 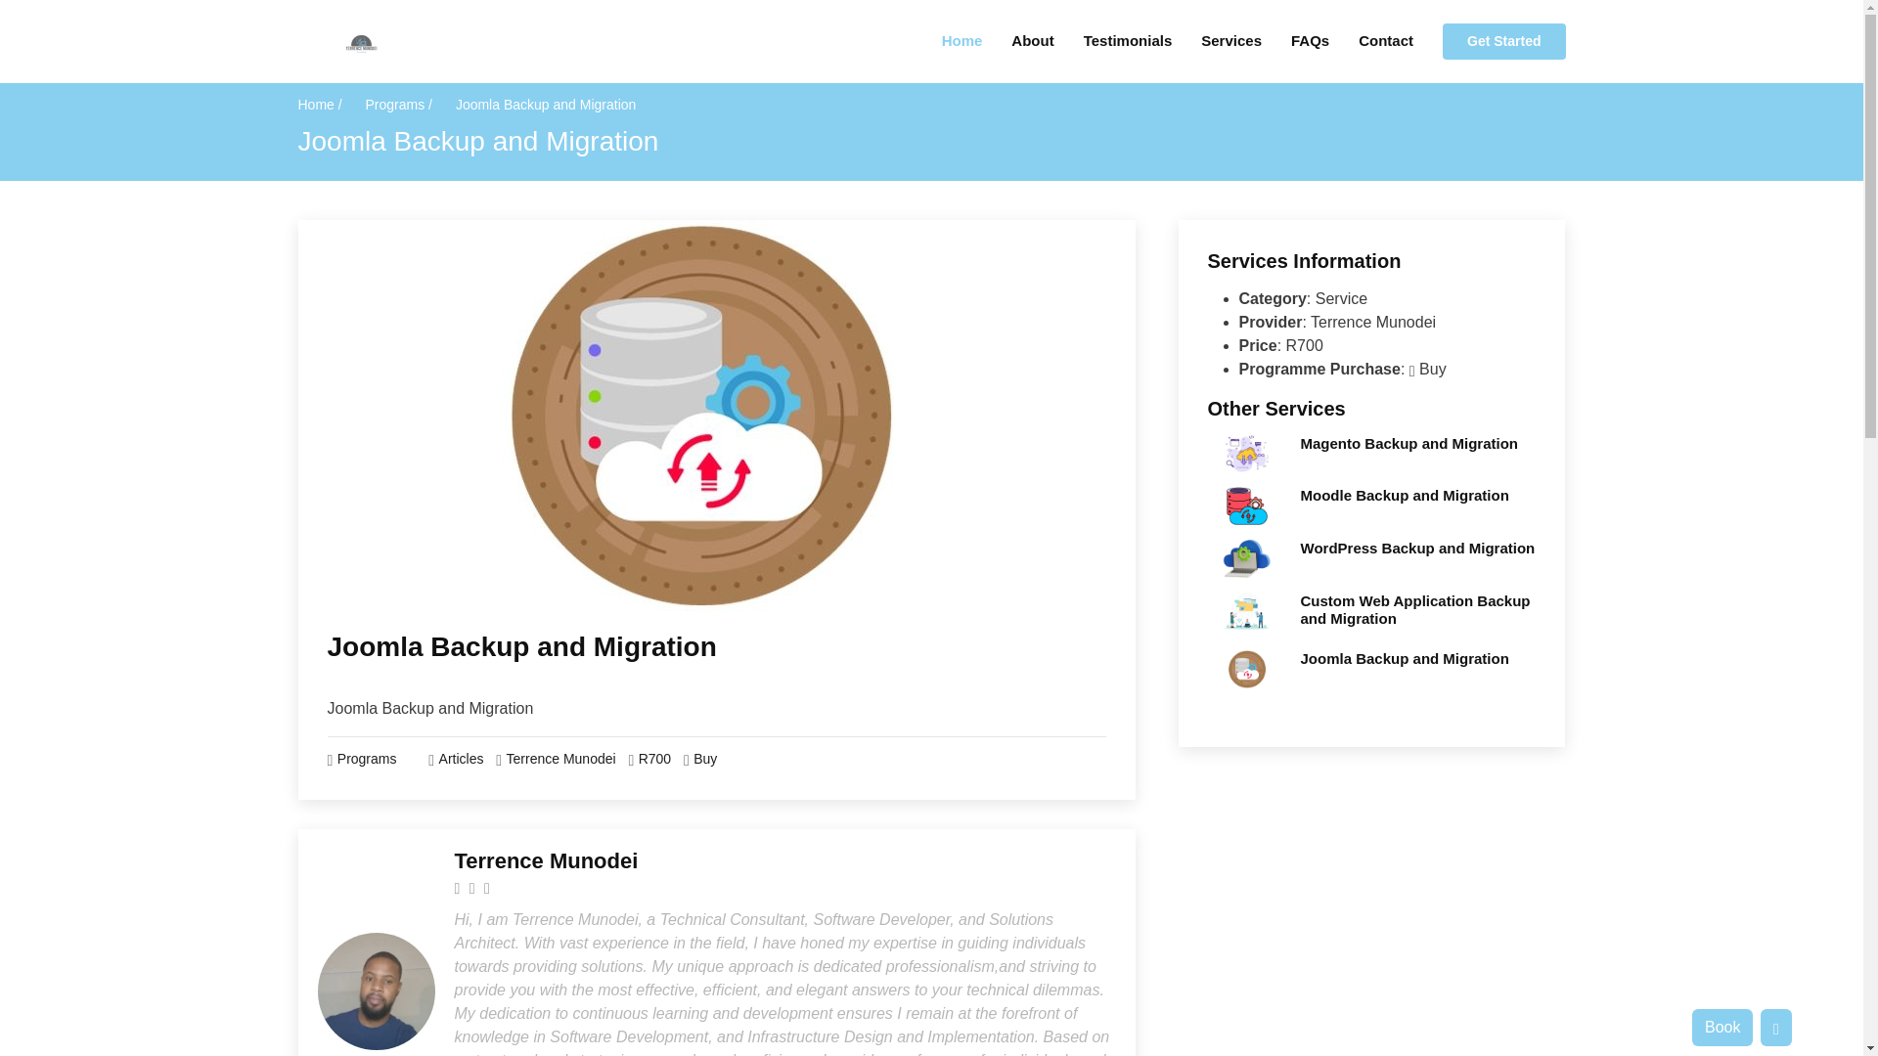 I want to click on Terrence Munodei, so click(x=561, y=759).